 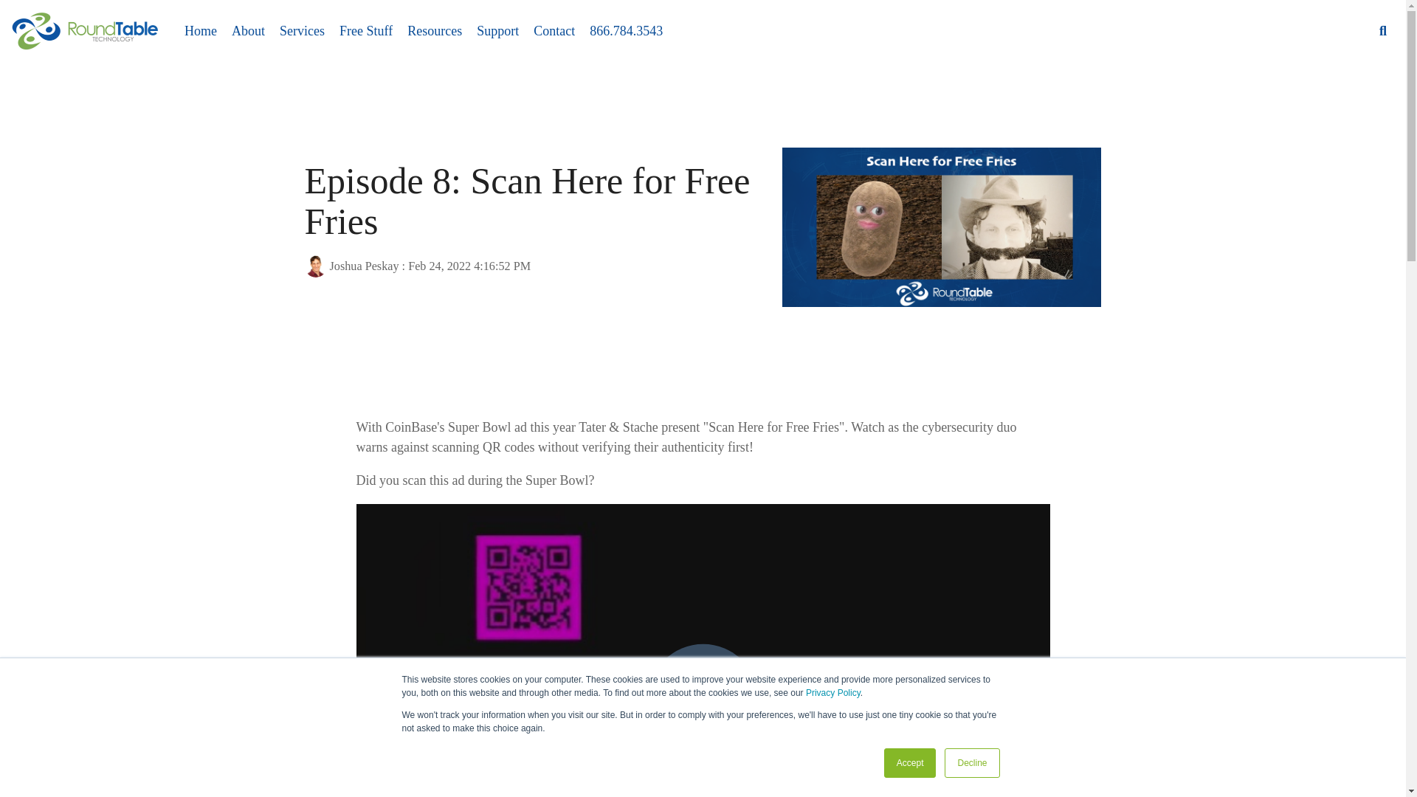 I want to click on Decline, so click(x=971, y=763).